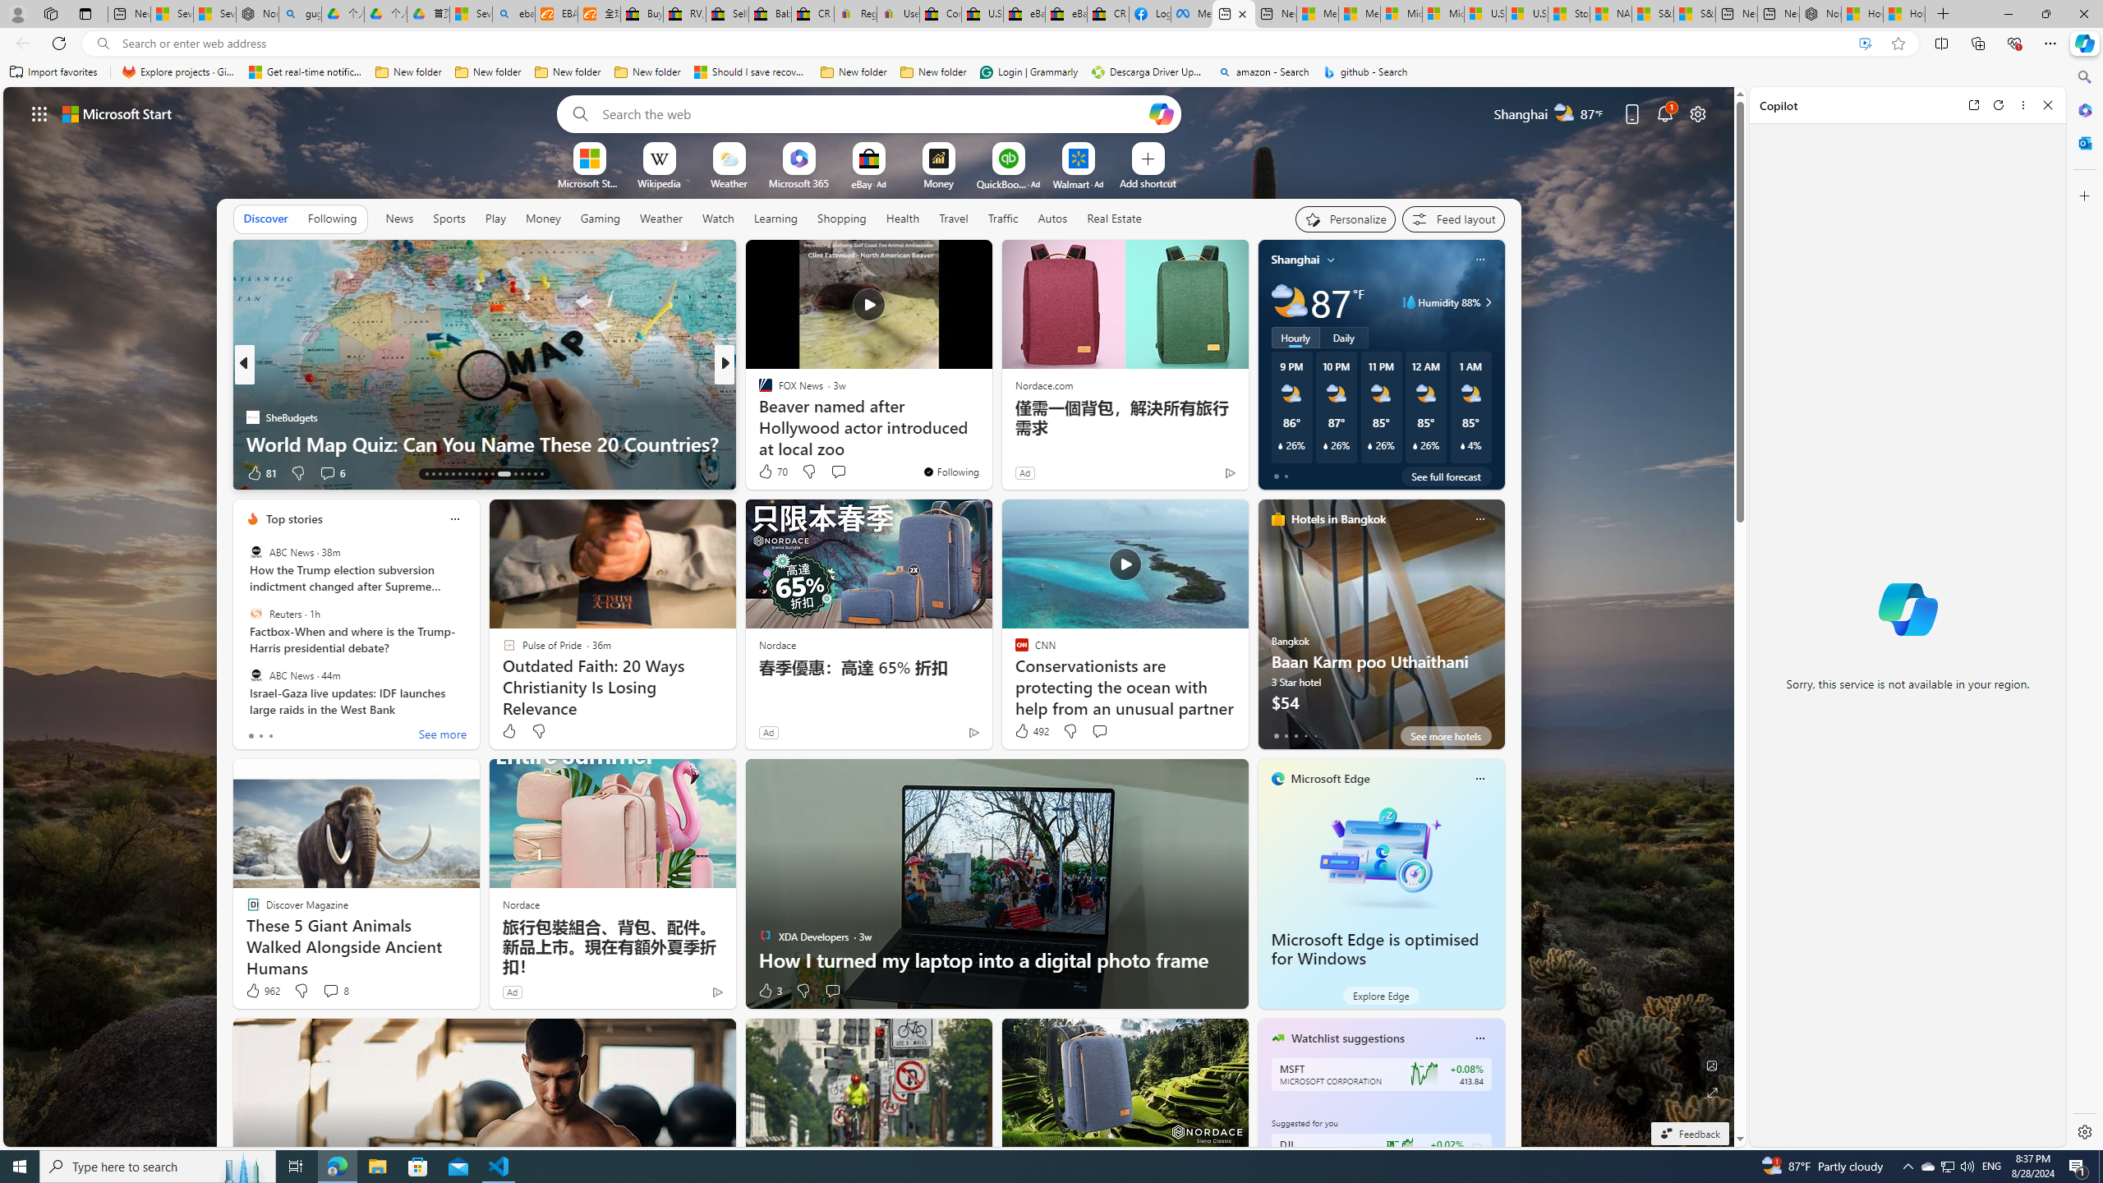 Image resolution: width=2103 pixels, height=1183 pixels. I want to click on Search, so click(2083, 77).